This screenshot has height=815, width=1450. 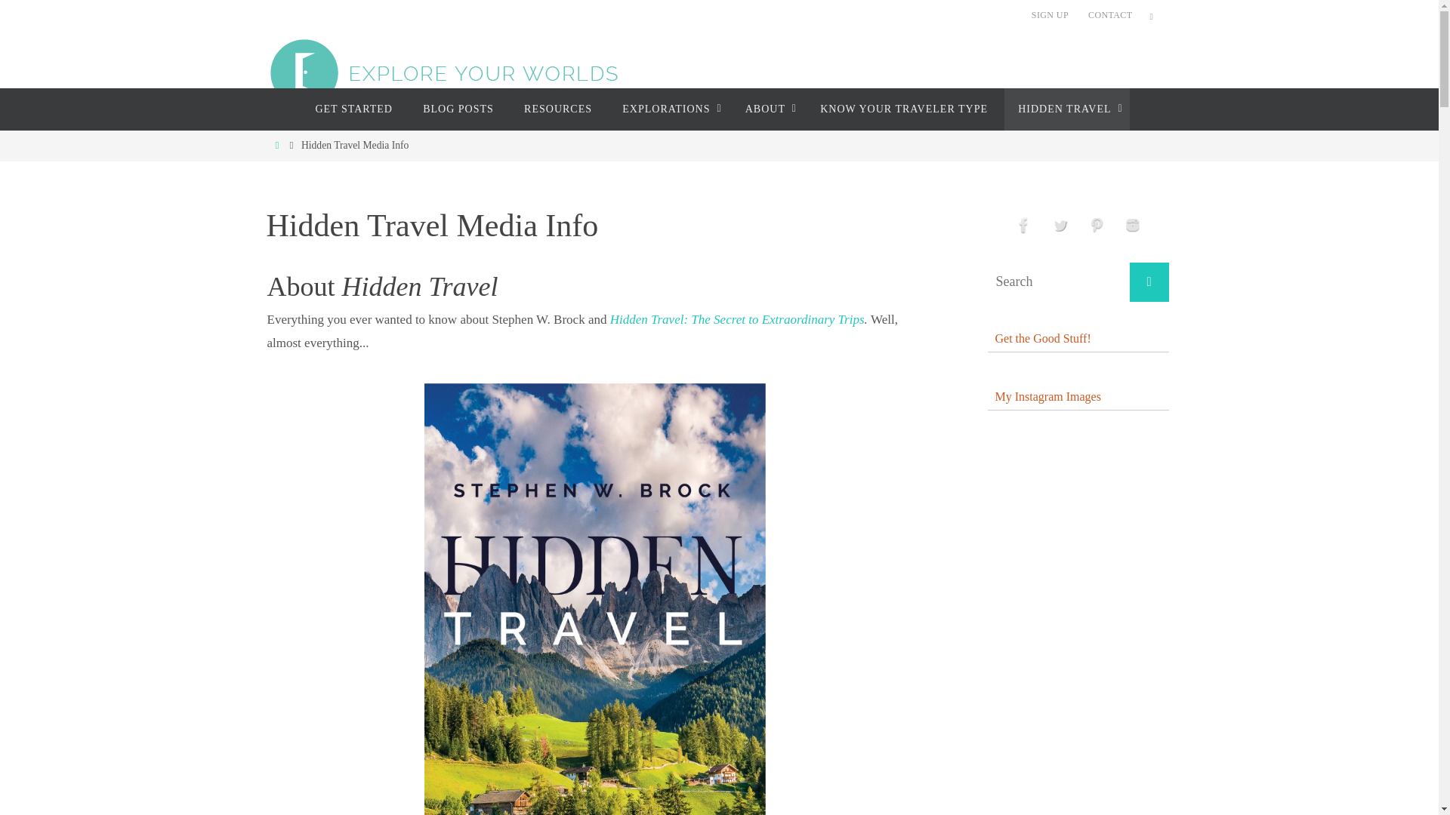 What do you see at coordinates (903, 109) in the screenshot?
I see `KNOW YOUR TRAVELER TYPE` at bounding box center [903, 109].